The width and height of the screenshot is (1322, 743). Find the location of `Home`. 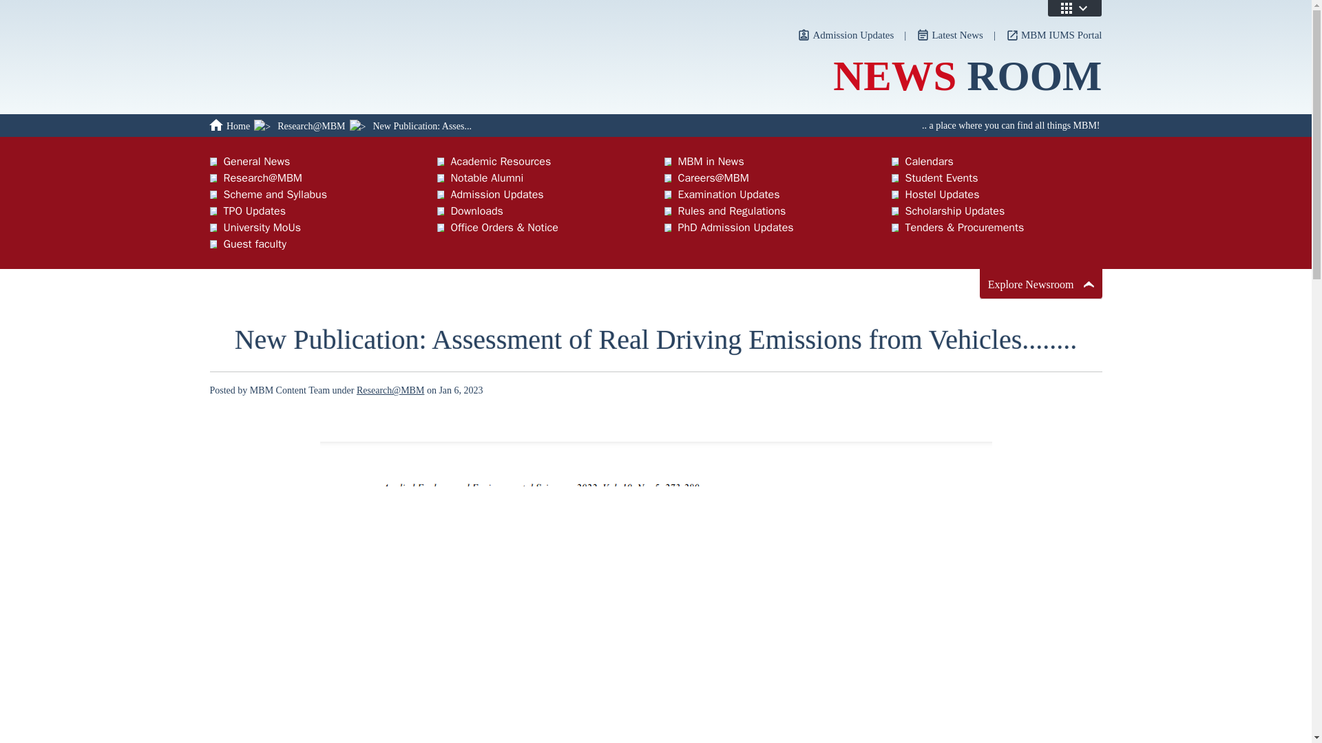

Home is located at coordinates (229, 126).